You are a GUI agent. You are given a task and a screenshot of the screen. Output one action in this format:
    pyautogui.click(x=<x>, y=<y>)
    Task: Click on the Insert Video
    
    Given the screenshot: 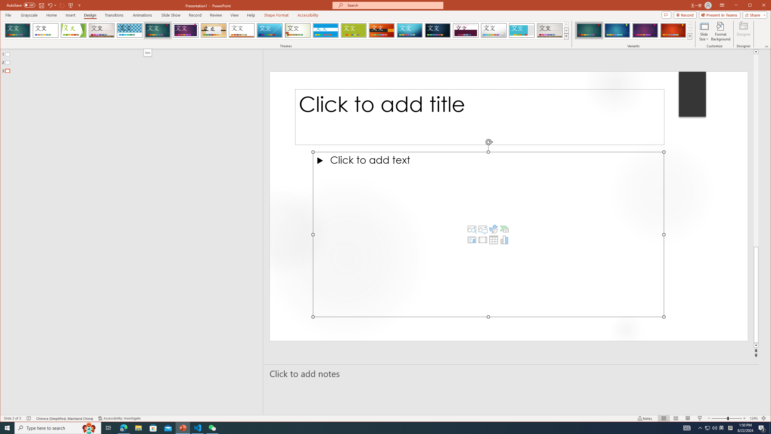 What is the action you would take?
    pyautogui.click(x=482, y=240)
    